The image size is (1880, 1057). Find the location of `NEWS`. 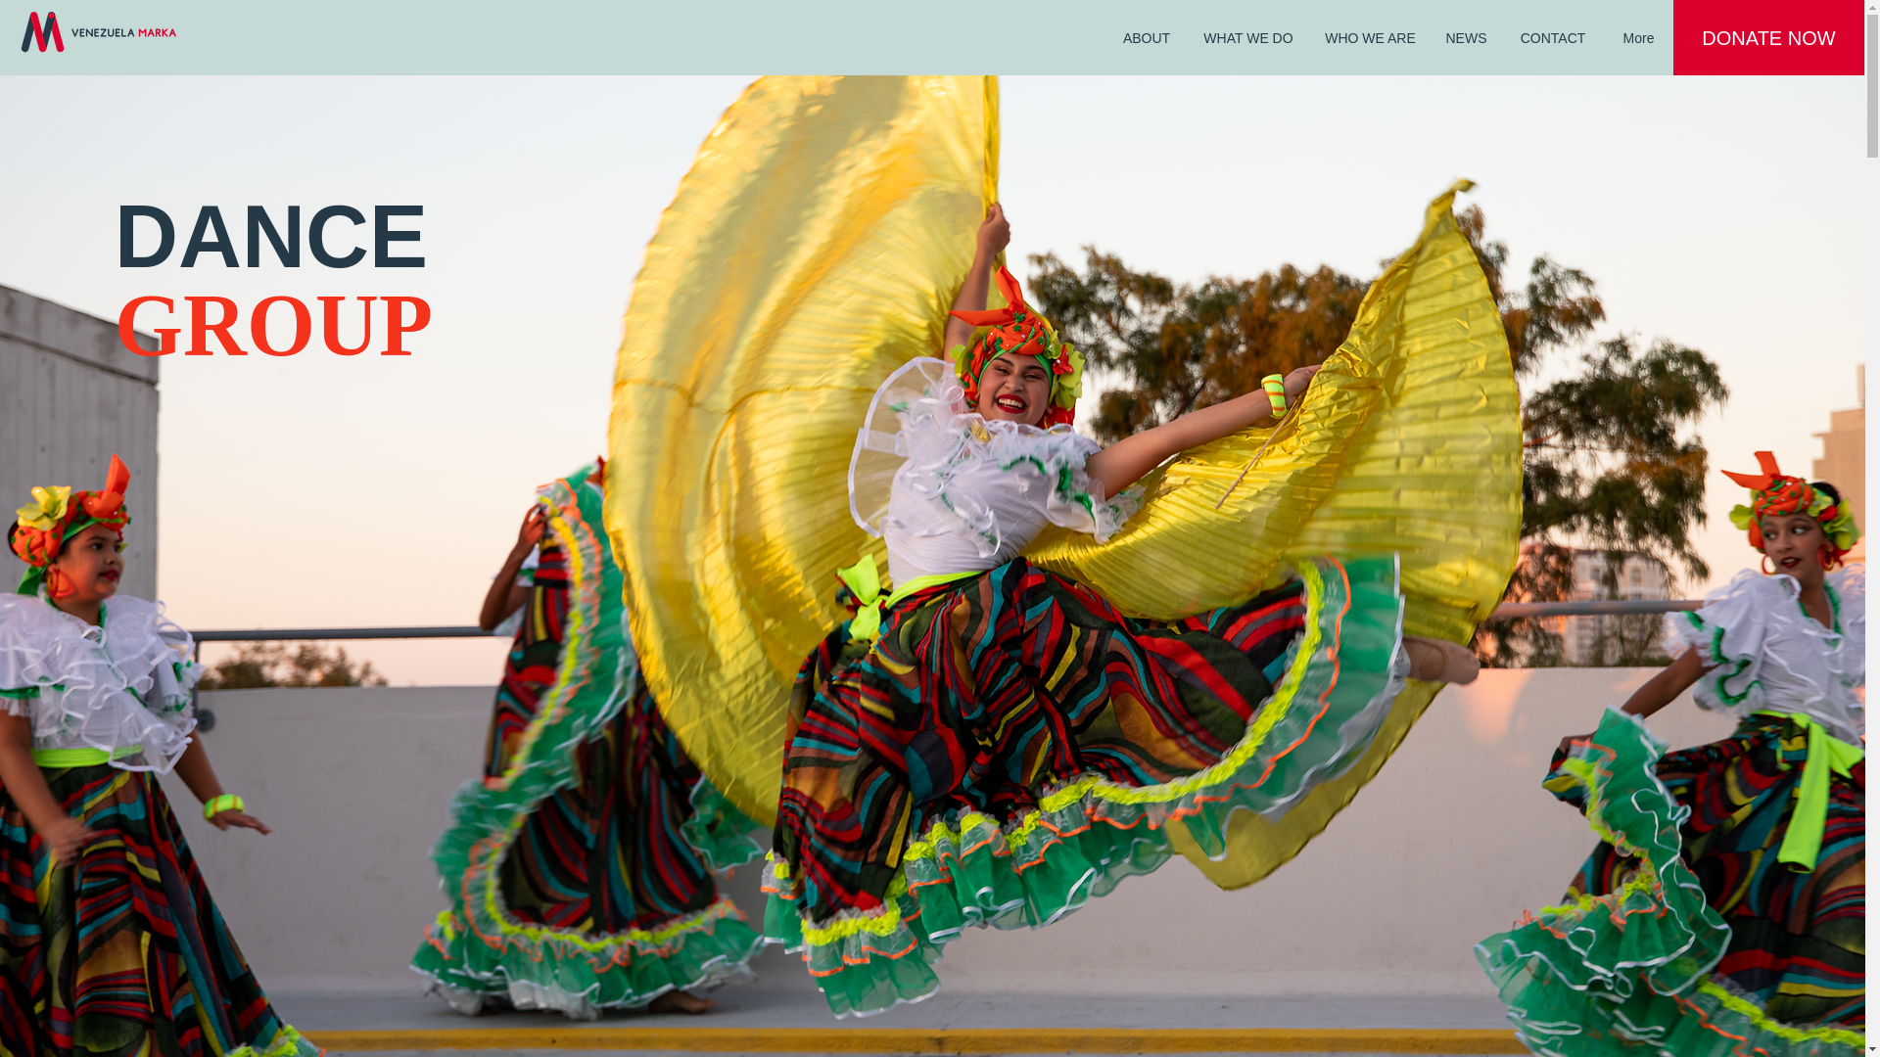

NEWS is located at coordinates (1467, 37).